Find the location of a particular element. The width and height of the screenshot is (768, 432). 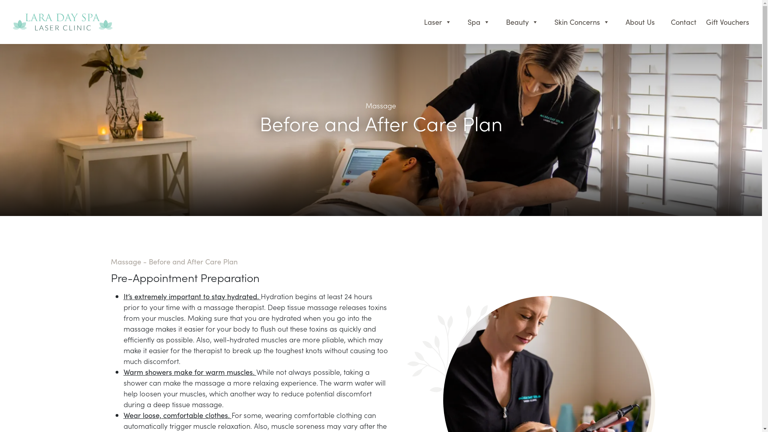

Contact is located at coordinates (684, 22).